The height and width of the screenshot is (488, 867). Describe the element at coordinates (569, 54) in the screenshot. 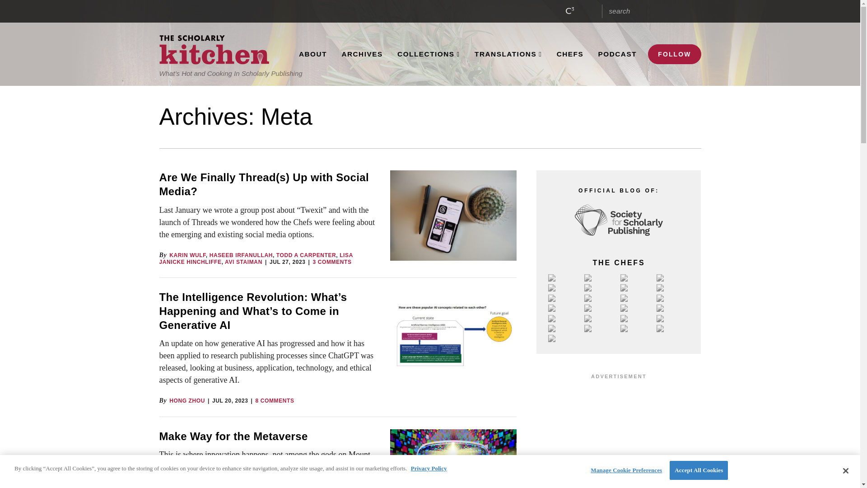

I see `CHEFS` at that location.